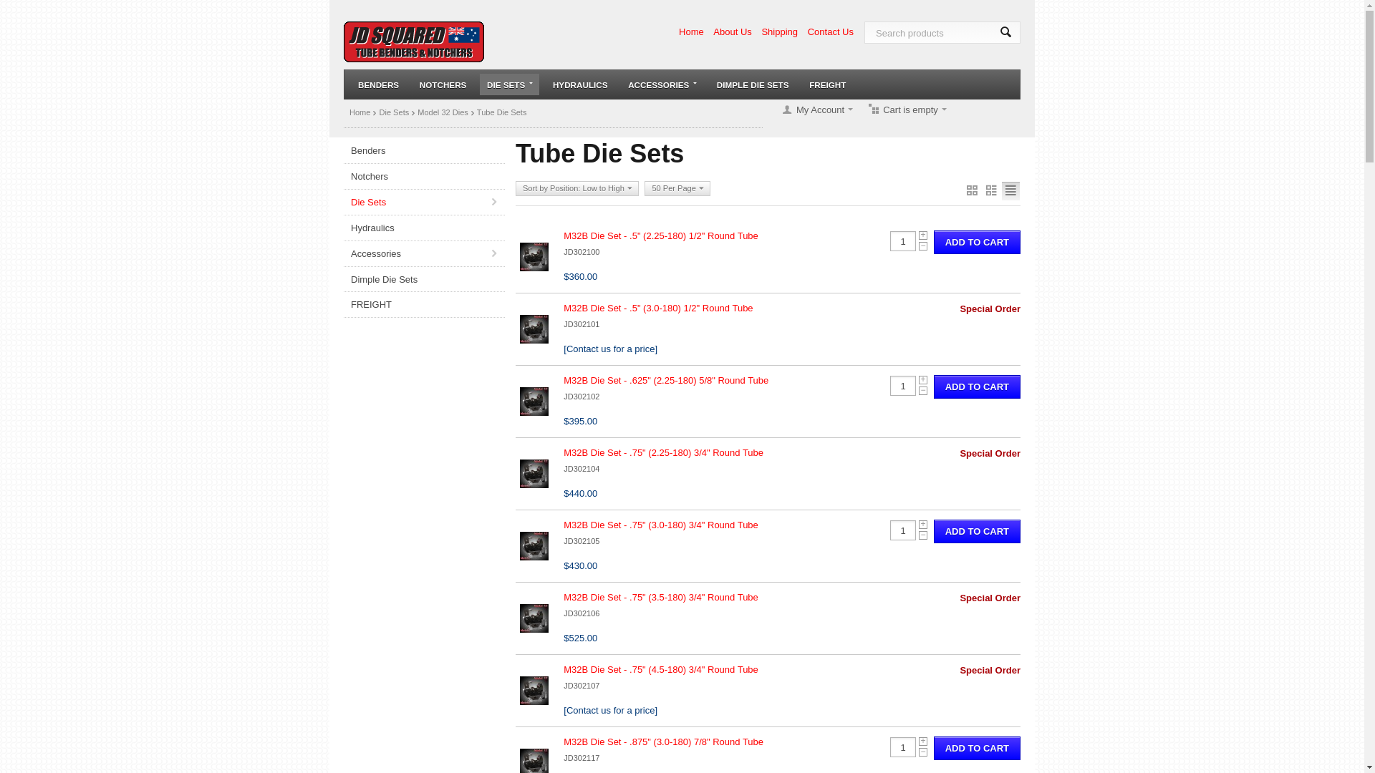  I want to click on Model 32 Dies, so click(443, 112).